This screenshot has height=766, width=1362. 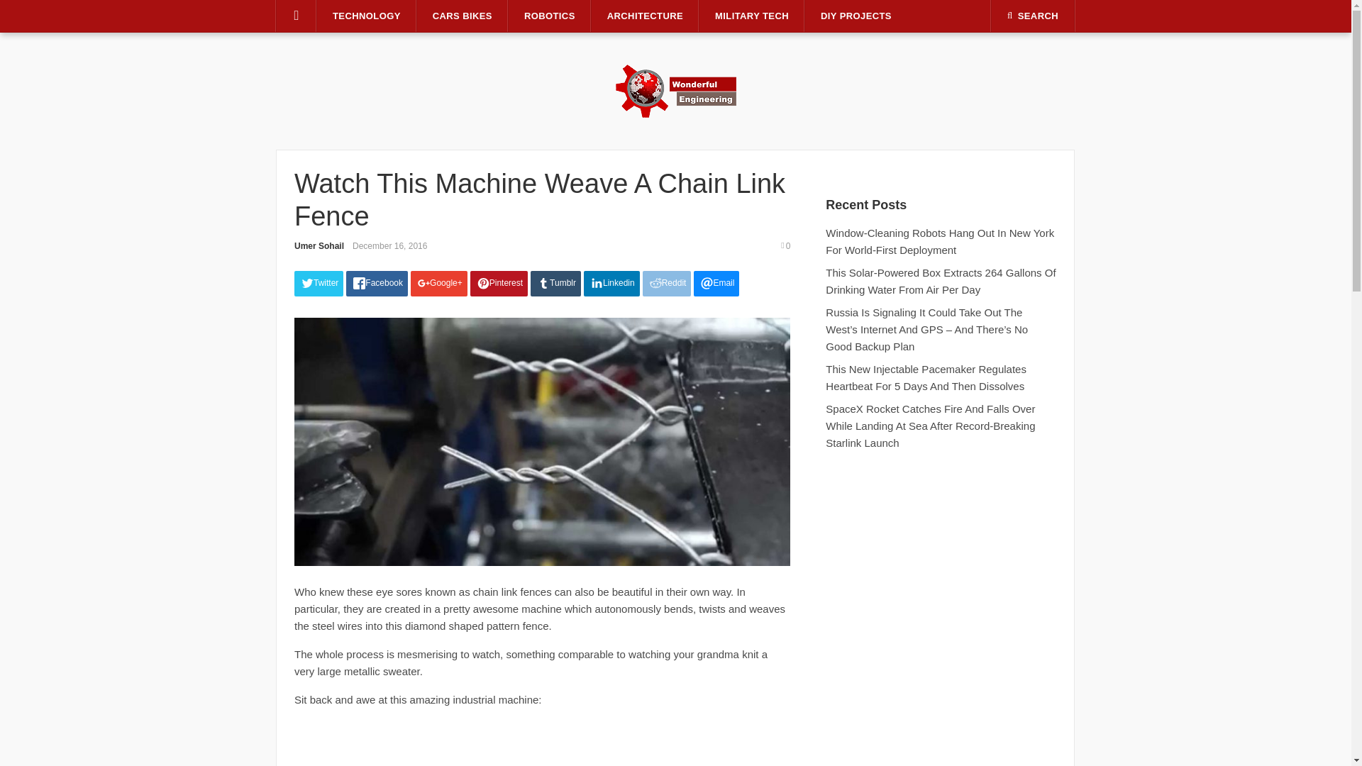 I want to click on SEARCH, so click(x=1033, y=16).